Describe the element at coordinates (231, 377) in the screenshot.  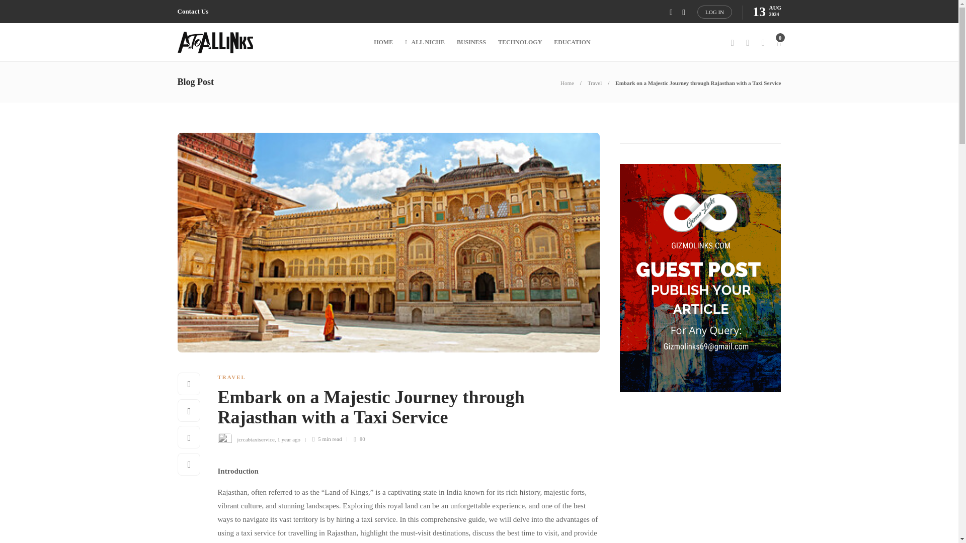
I see `TRAVEL` at that location.